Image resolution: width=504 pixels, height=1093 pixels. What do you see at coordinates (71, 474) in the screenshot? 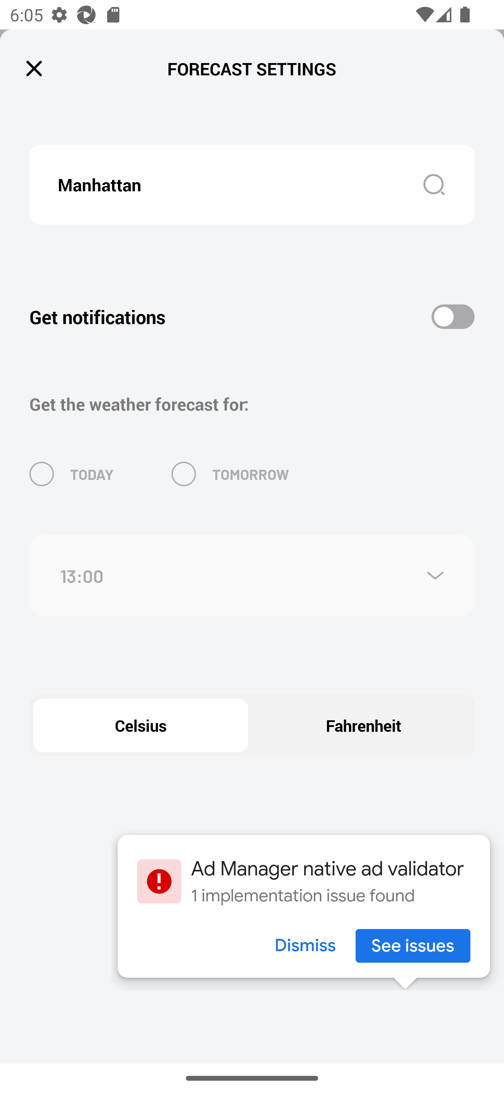
I see `TODAY` at bounding box center [71, 474].